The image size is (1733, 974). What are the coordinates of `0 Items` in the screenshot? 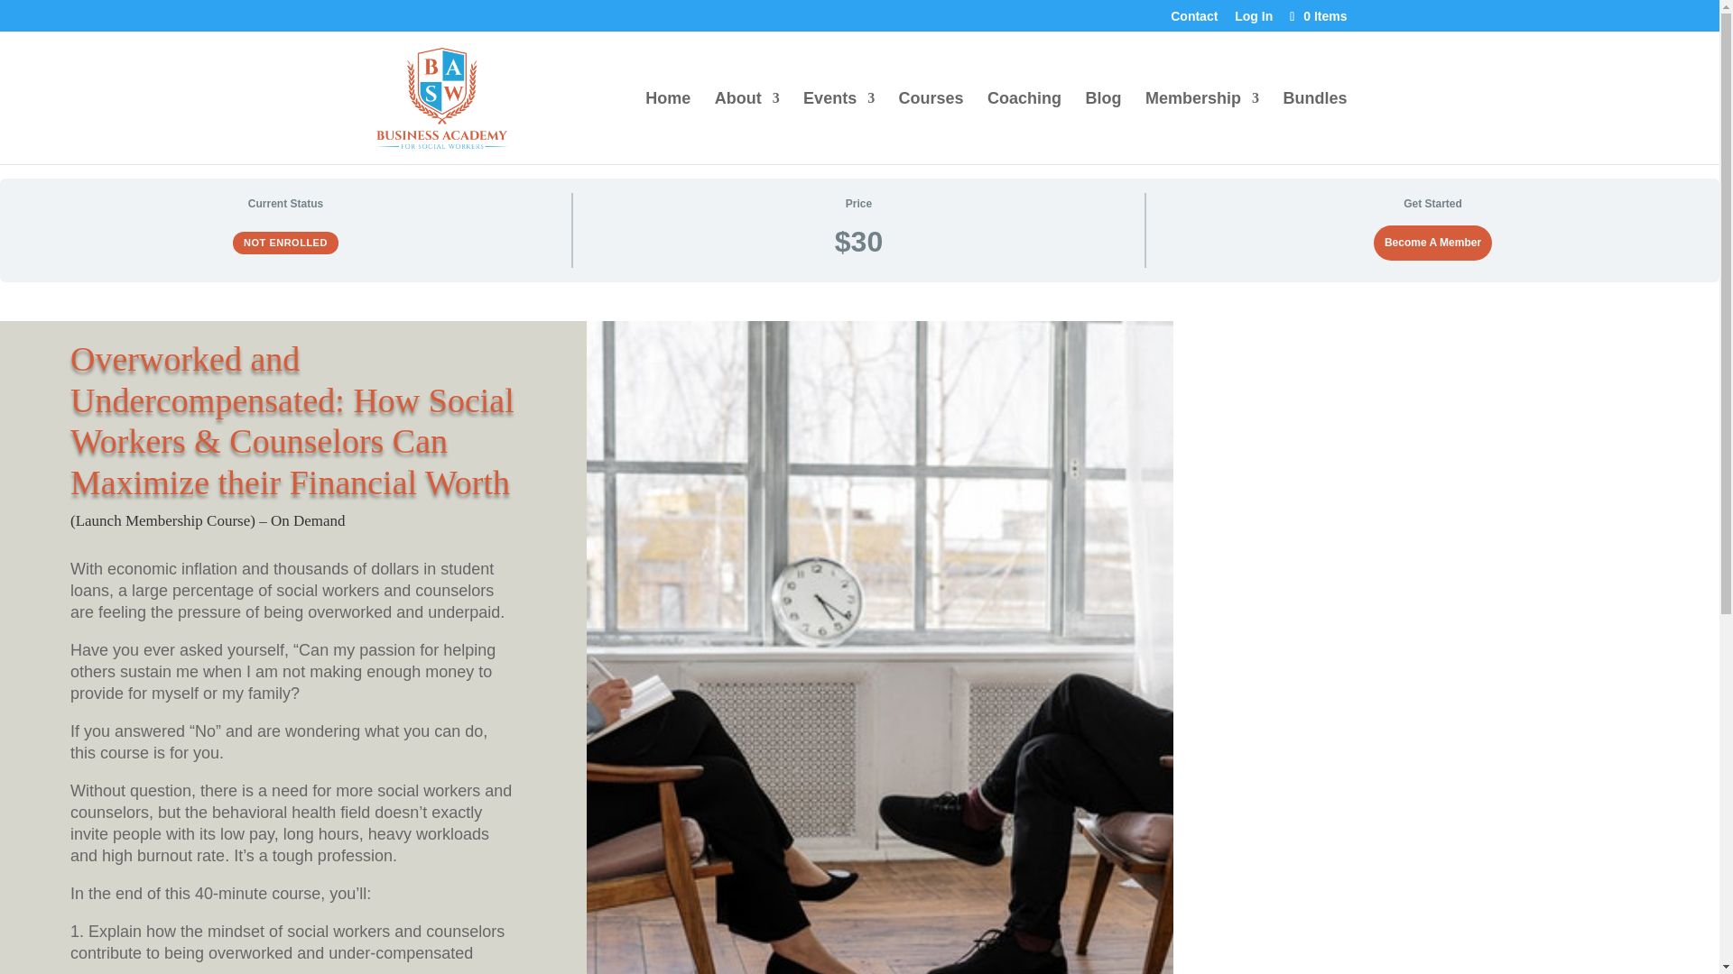 It's located at (1316, 15).